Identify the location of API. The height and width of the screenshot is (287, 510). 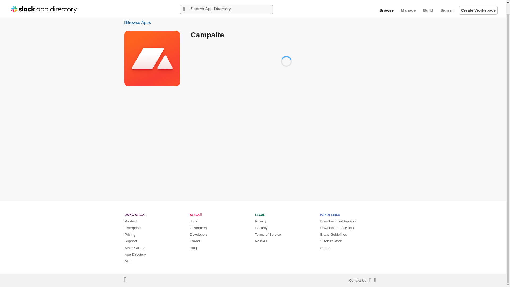
(127, 261).